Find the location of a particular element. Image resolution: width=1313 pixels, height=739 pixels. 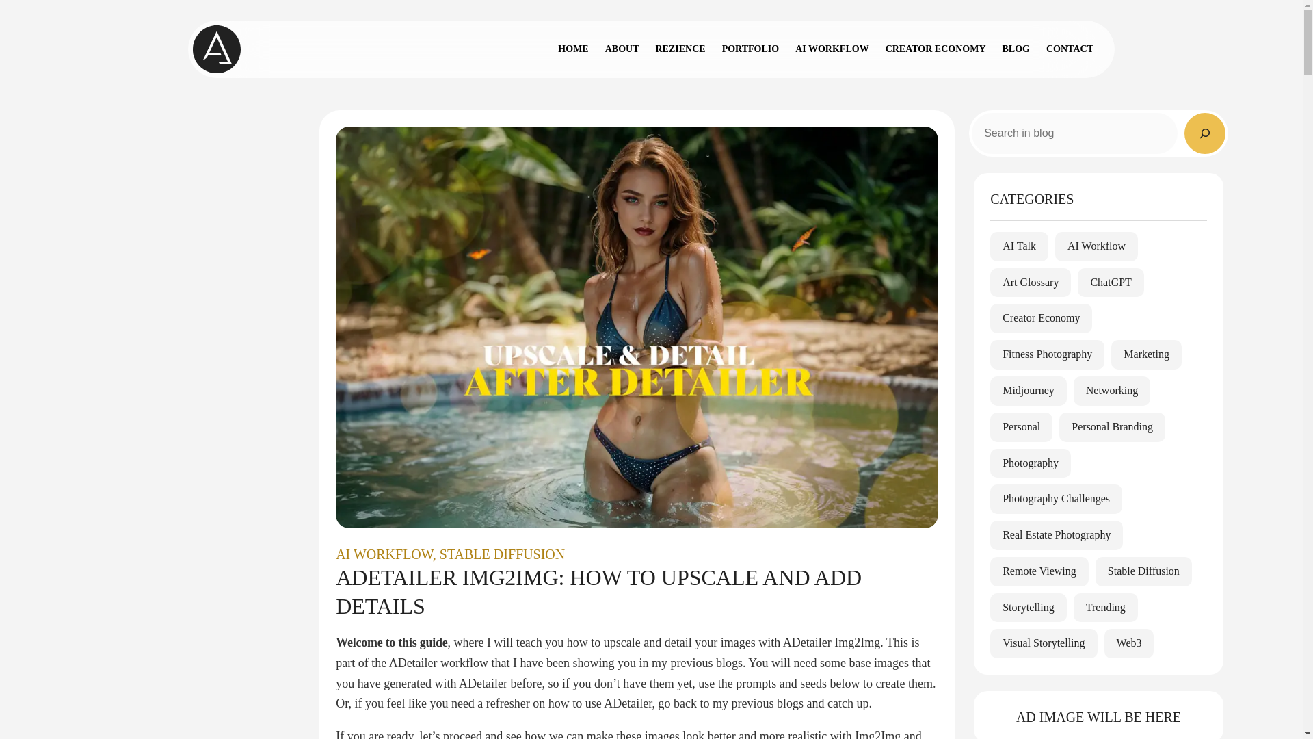

CONTACT is located at coordinates (1070, 49).